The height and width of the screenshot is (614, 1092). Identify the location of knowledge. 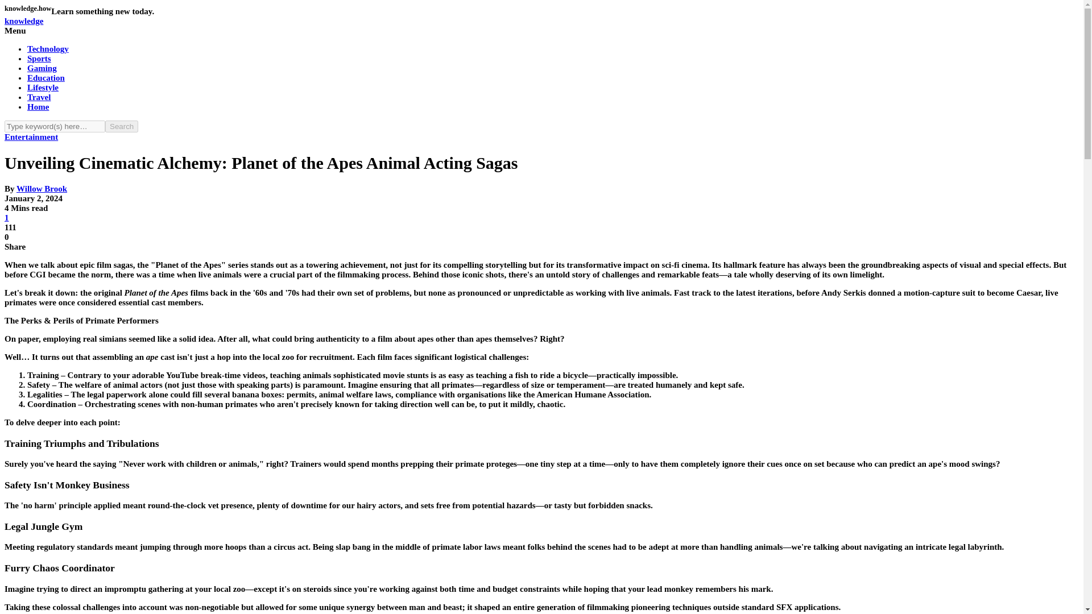
(24, 21).